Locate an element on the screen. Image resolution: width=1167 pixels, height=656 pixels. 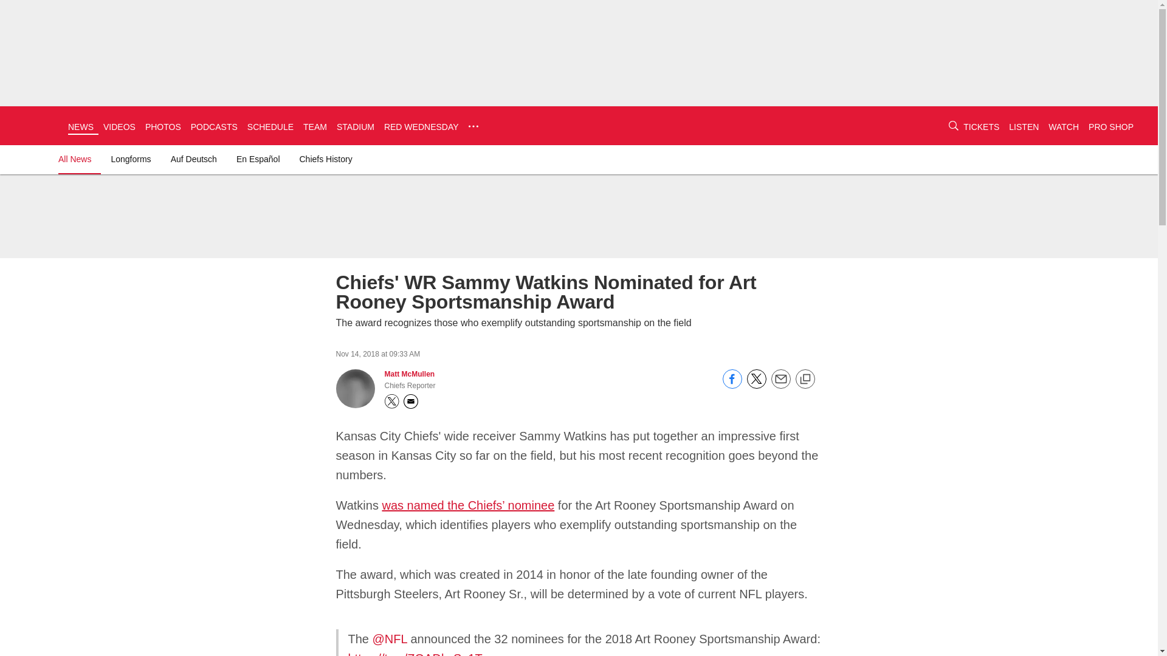
TEAM is located at coordinates (315, 126).